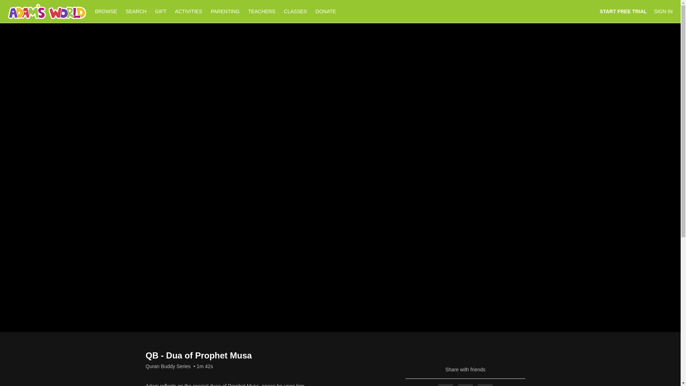  What do you see at coordinates (168, 366) in the screenshot?
I see `Quran Buddy Series` at bounding box center [168, 366].